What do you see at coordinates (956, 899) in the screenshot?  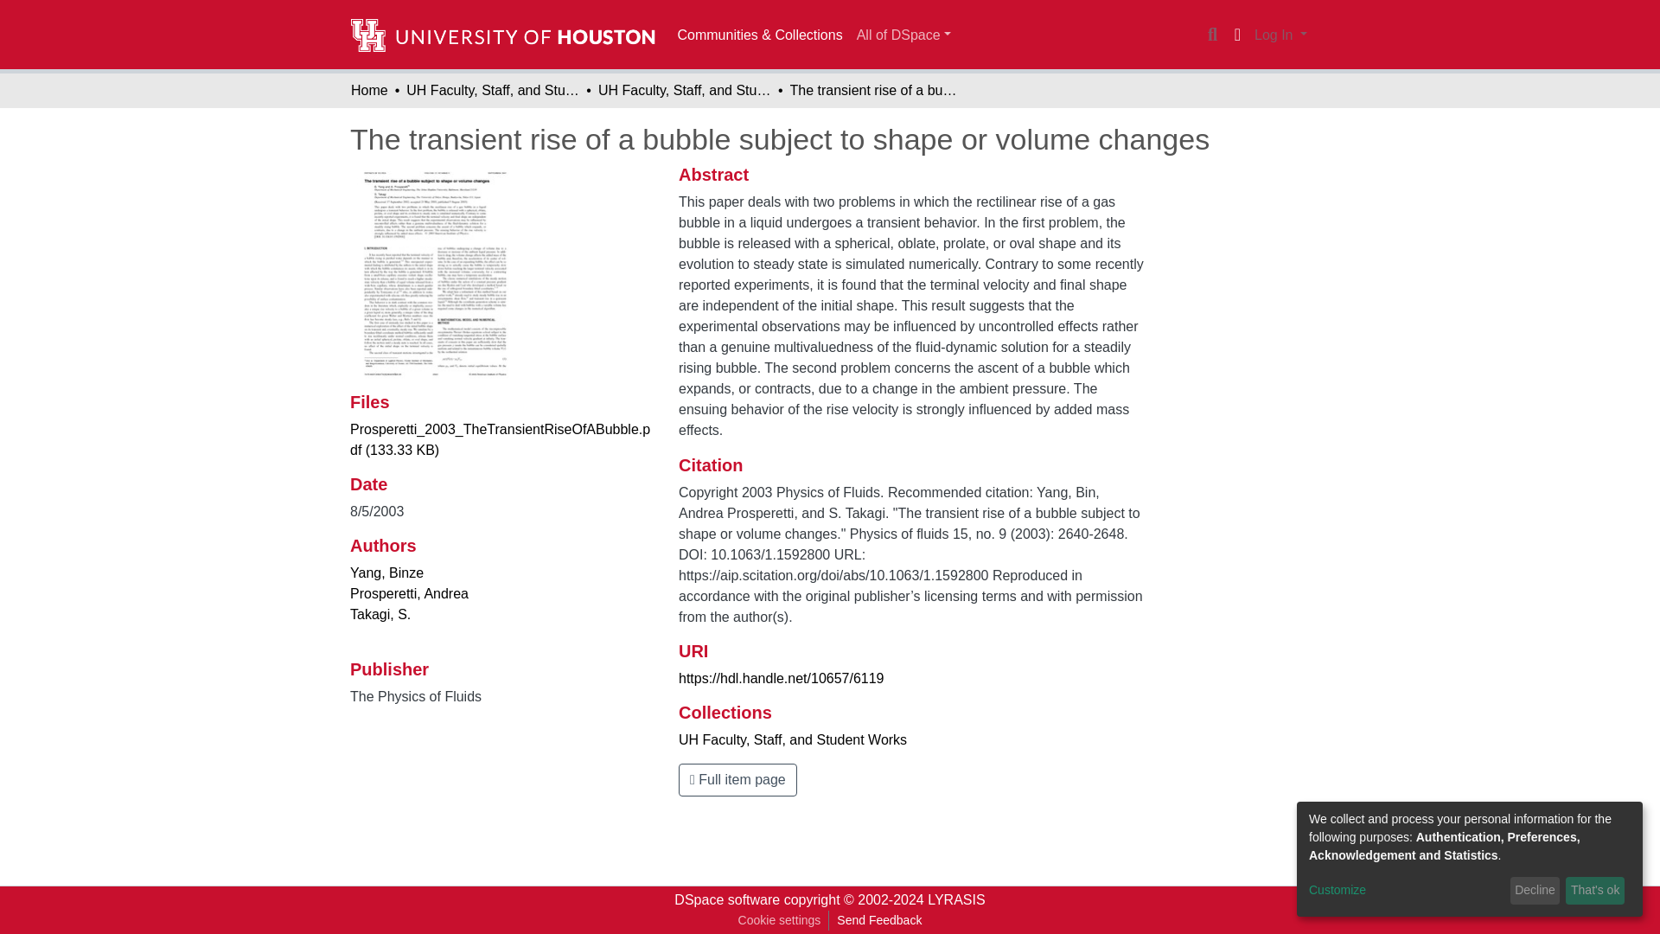 I see `LYRASIS` at bounding box center [956, 899].